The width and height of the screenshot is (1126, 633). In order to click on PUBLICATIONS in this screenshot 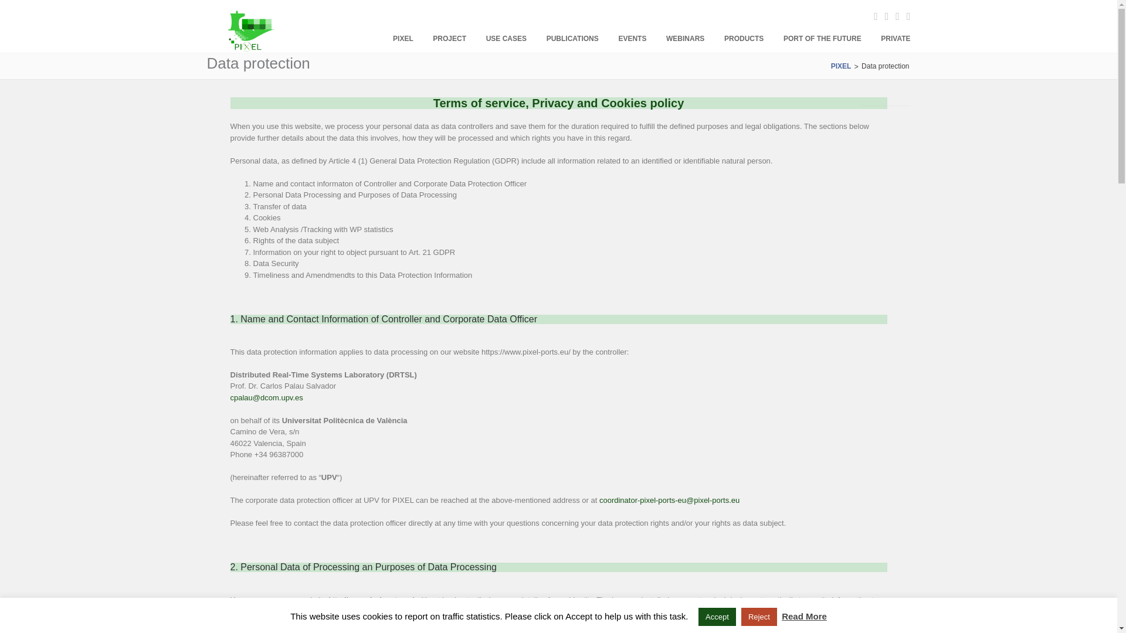, I will do `click(572, 39)`.